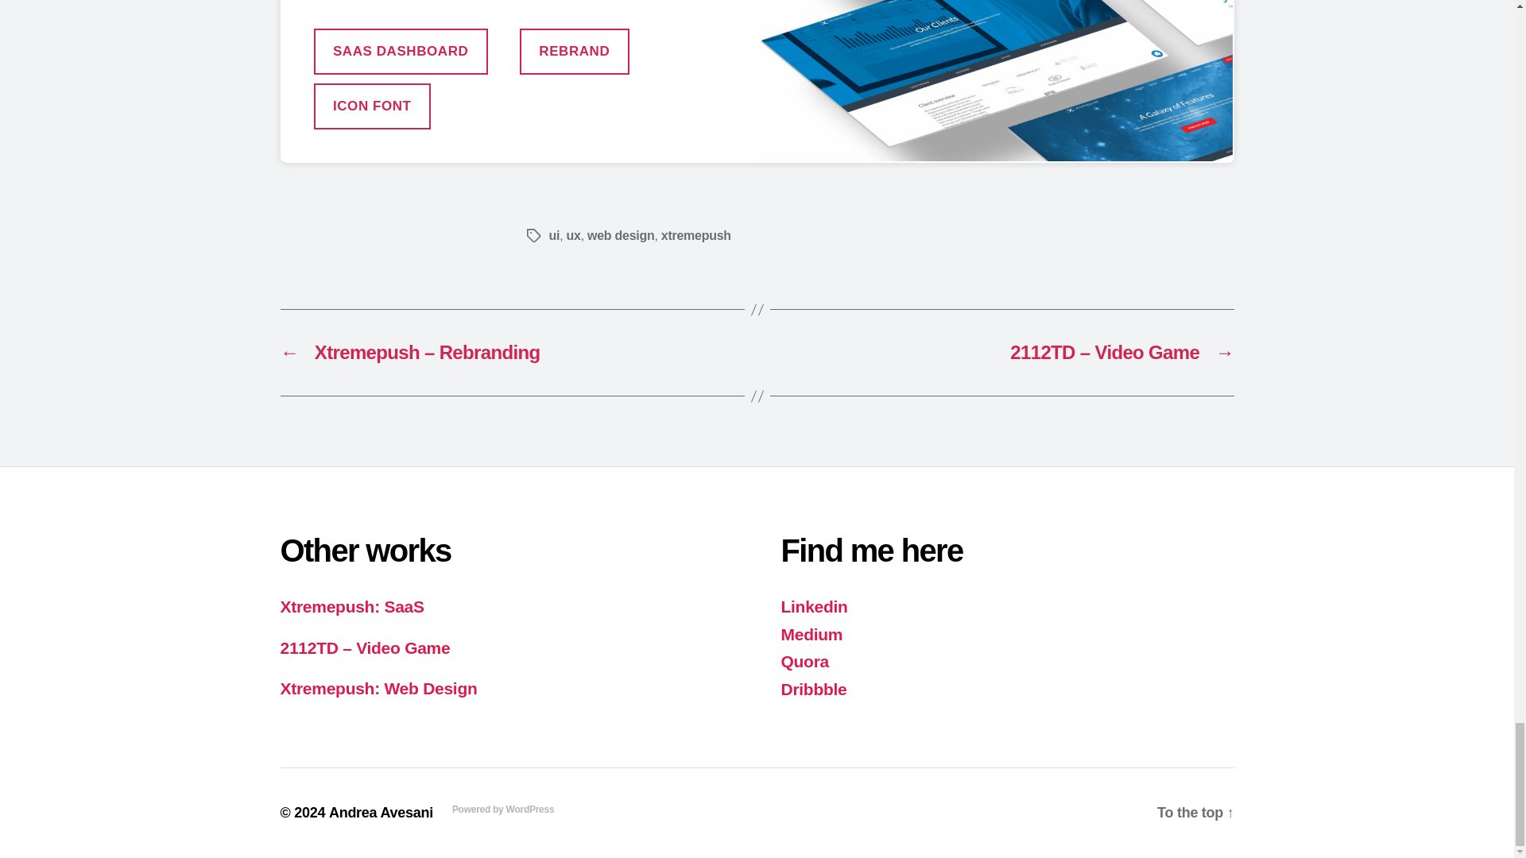 This screenshot has width=1526, height=858. What do you see at coordinates (351, 606) in the screenshot?
I see `Xtremepush: SaaS` at bounding box center [351, 606].